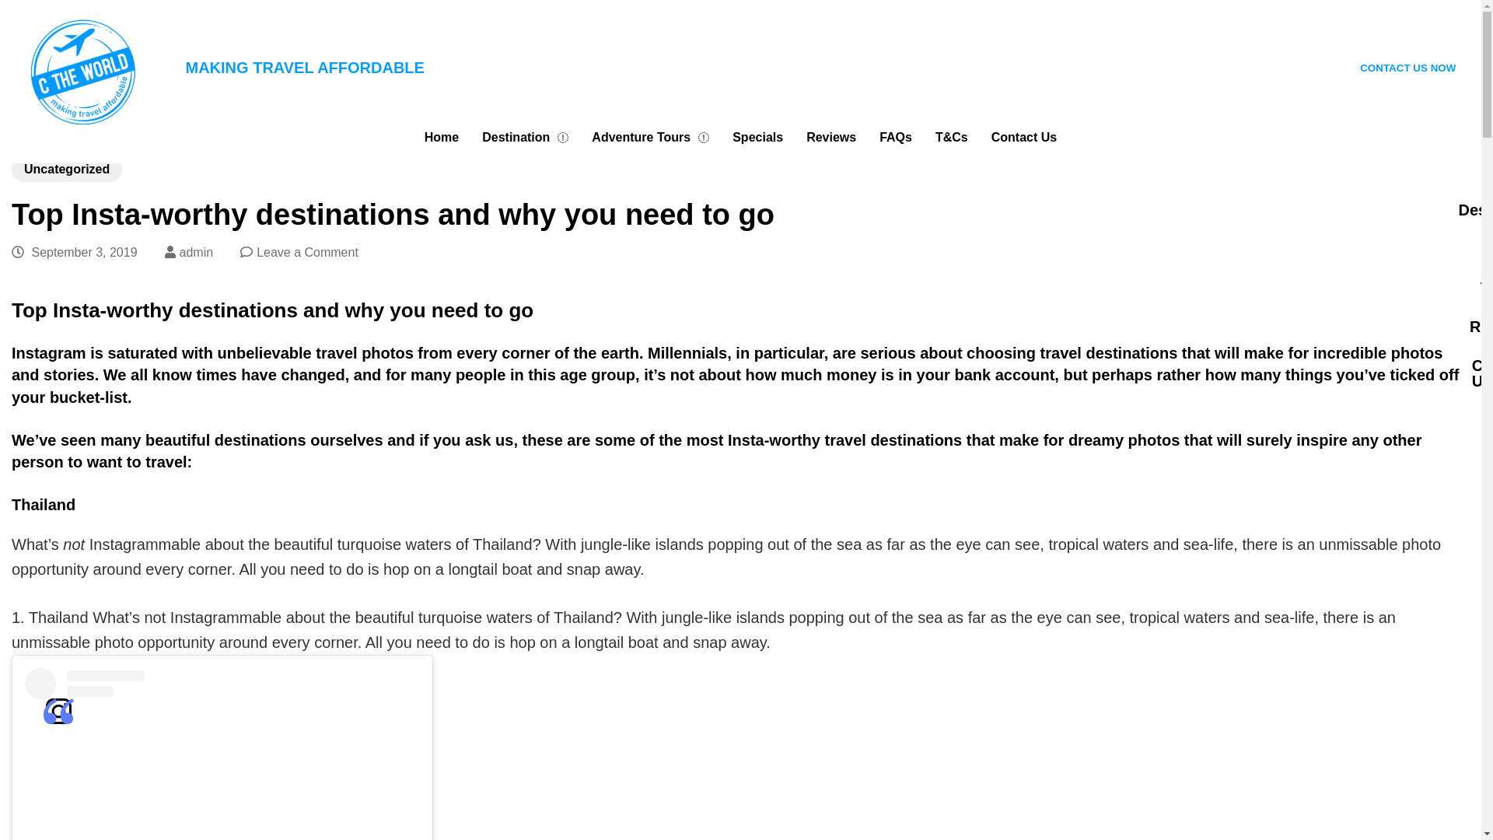  What do you see at coordinates (896, 137) in the screenshot?
I see `FAQs` at bounding box center [896, 137].